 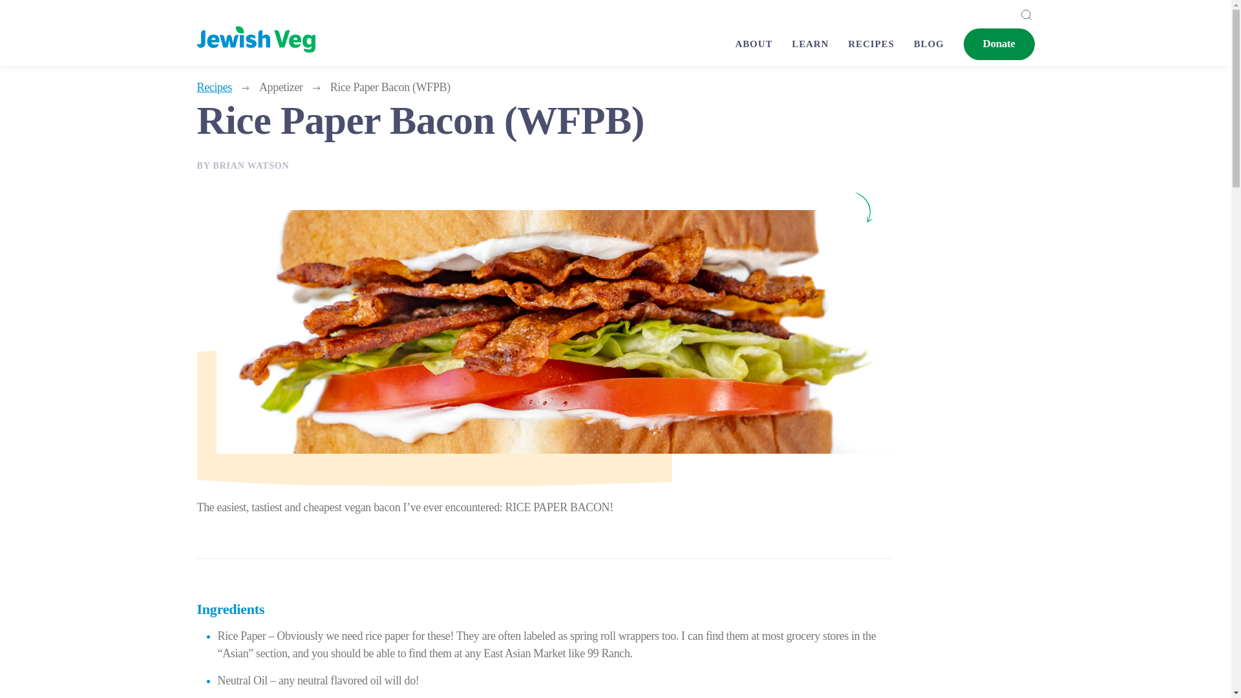 What do you see at coordinates (939, 44) in the screenshot?
I see `Blog` at bounding box center [939, 44].